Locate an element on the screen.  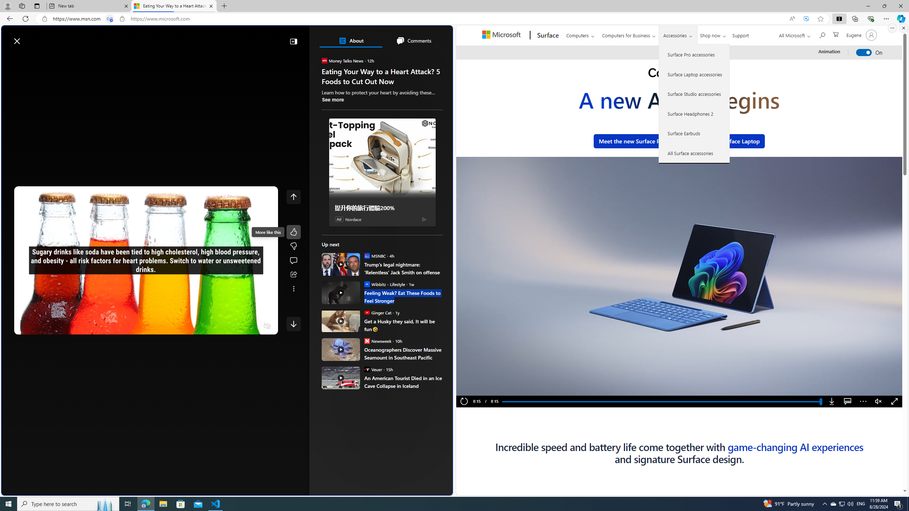
Tabs in split screen is located at coordinates (110, 19).